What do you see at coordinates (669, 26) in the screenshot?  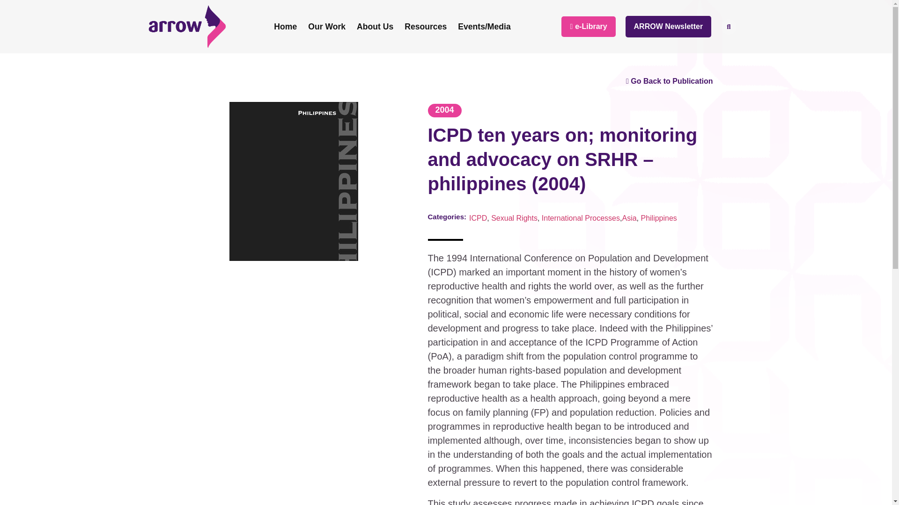 I see `ARROW Newsletter` at bounding box center [669, 26].